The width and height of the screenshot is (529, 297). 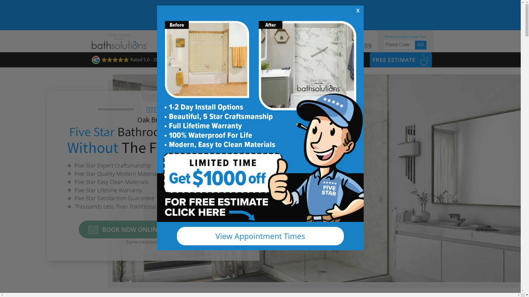 What do you see at coordinates (133, 60) in the screenshot?
I see `Rated 5.0 - 28 Reviews` at bounding box center [133, 60].